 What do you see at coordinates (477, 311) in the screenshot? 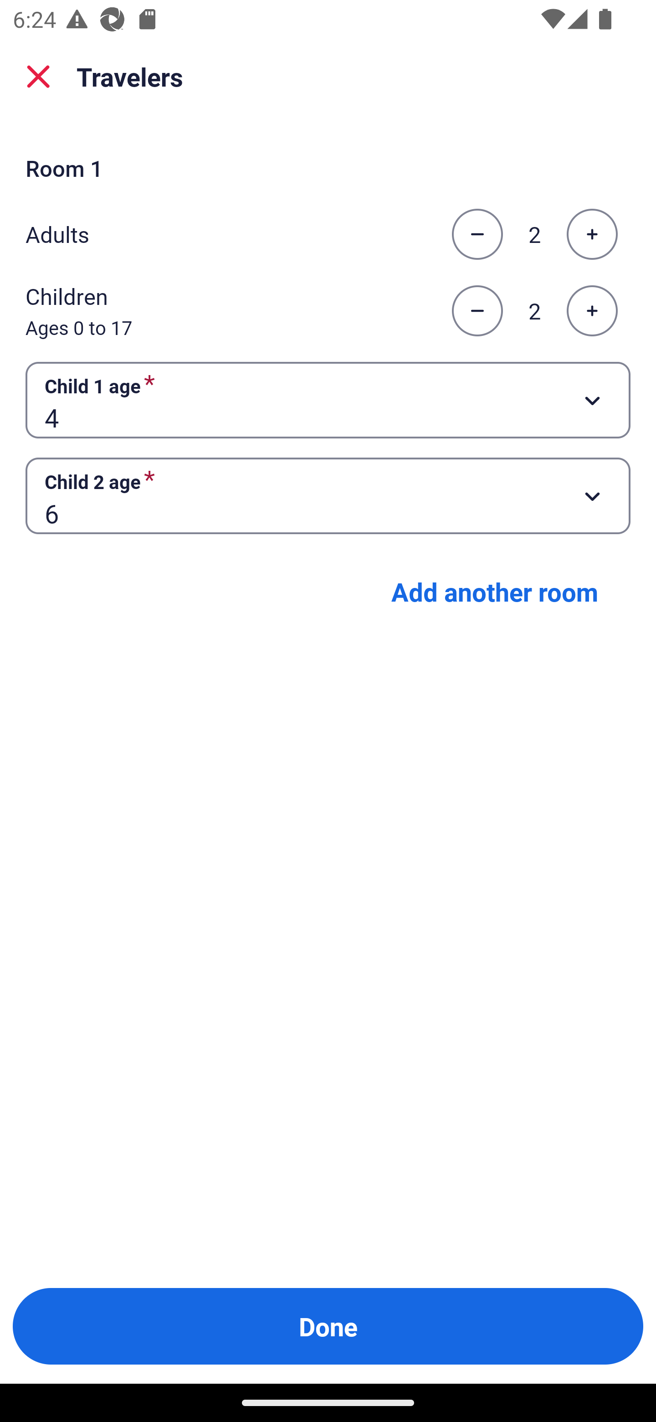
I see `Decrease the number of children` at bounding box center [477, 311].